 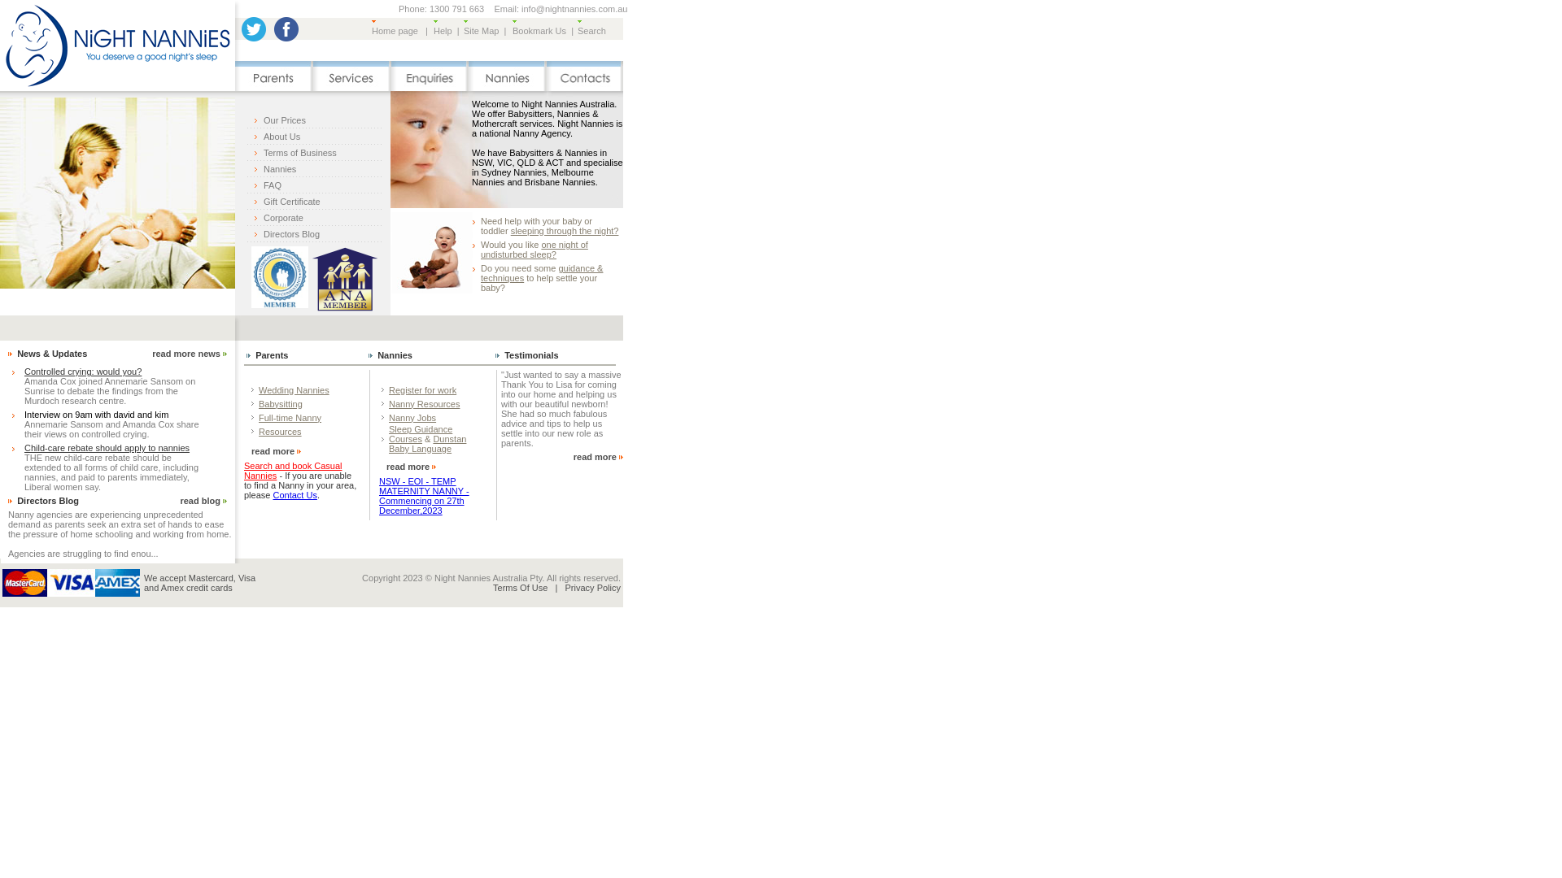 I want to click on Search, so click(x=592, y=31).